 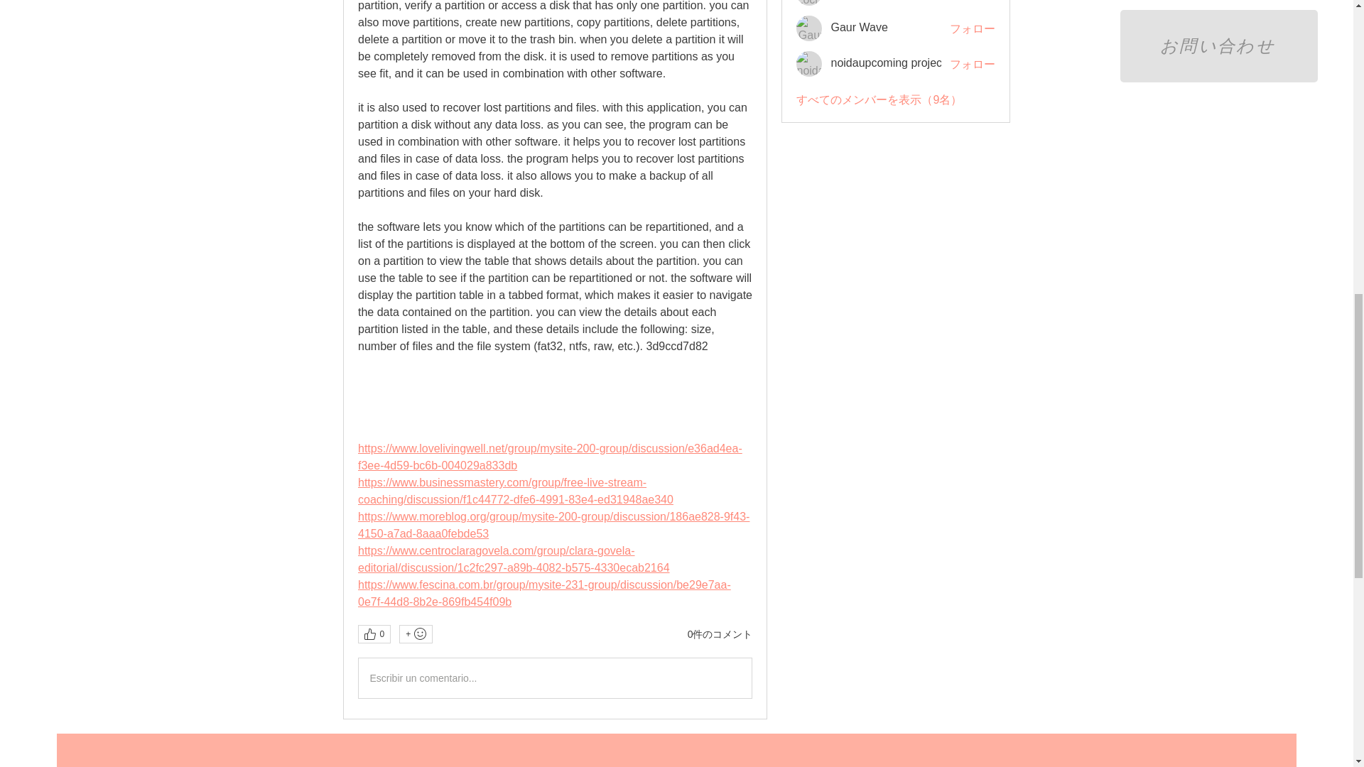 What do you see at coordinates (809, 64) in the screenshot?
I see `noidaupcoming project` at bounding box center [809, 64].